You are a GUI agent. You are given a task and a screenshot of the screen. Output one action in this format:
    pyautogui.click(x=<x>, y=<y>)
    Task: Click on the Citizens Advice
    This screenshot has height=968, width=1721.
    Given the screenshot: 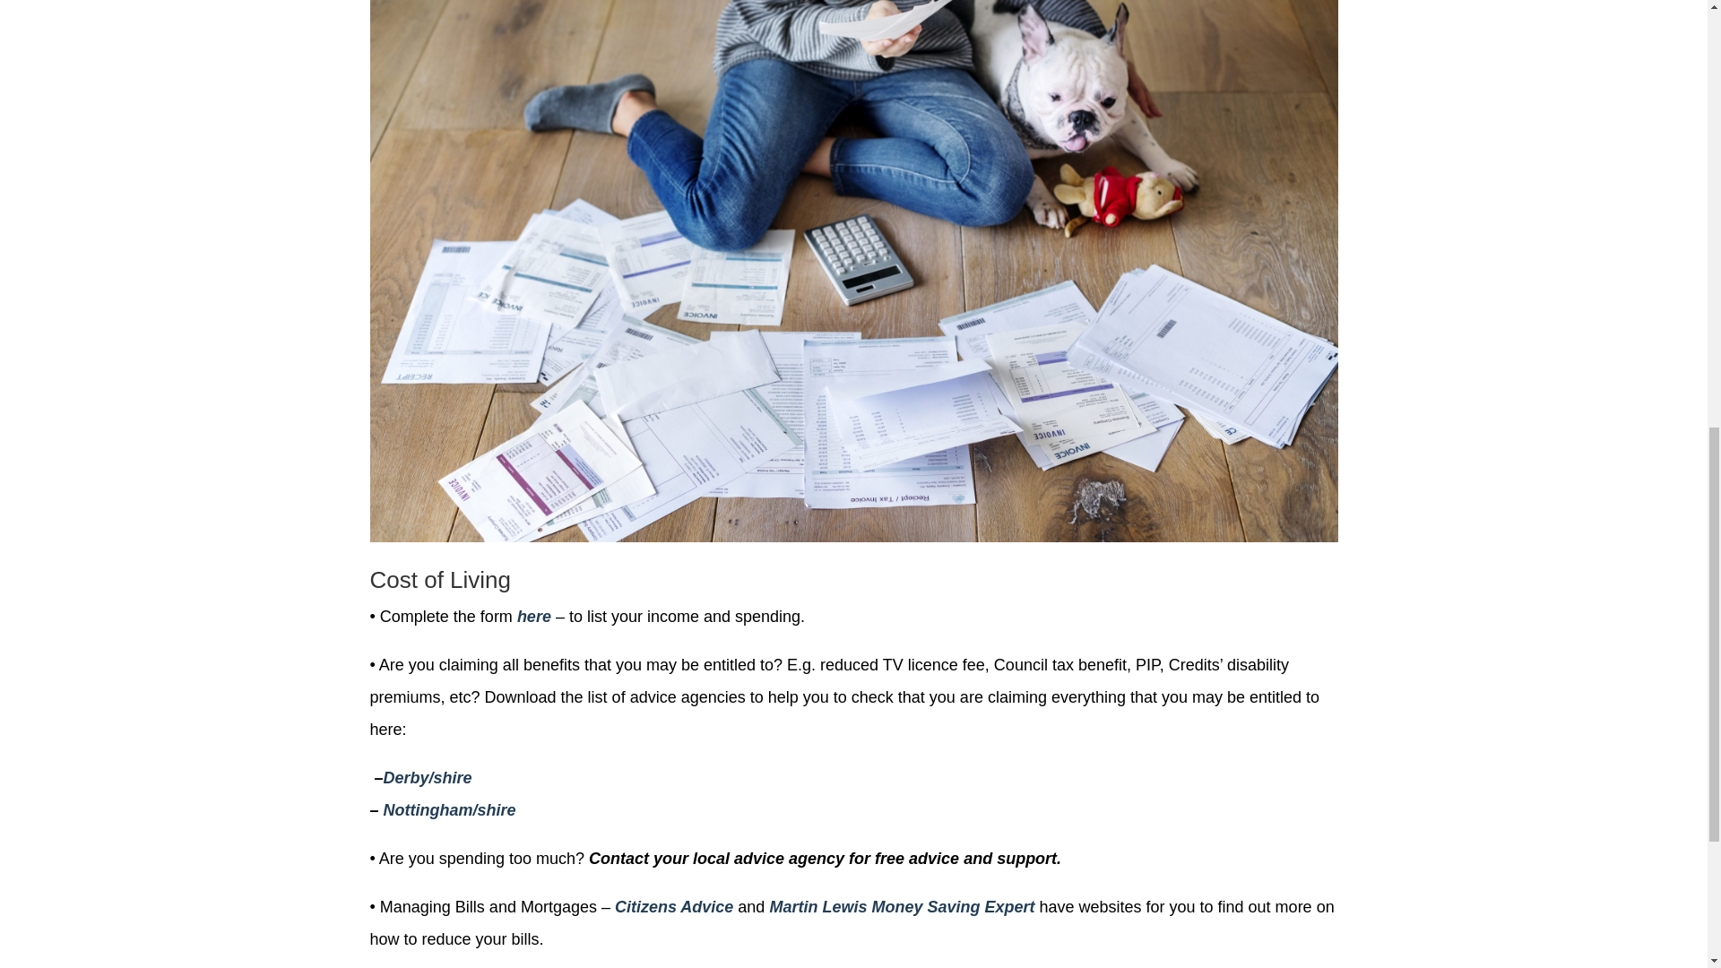 What is the action you would take?
    pyautogui.click(x=673, y=907)
    